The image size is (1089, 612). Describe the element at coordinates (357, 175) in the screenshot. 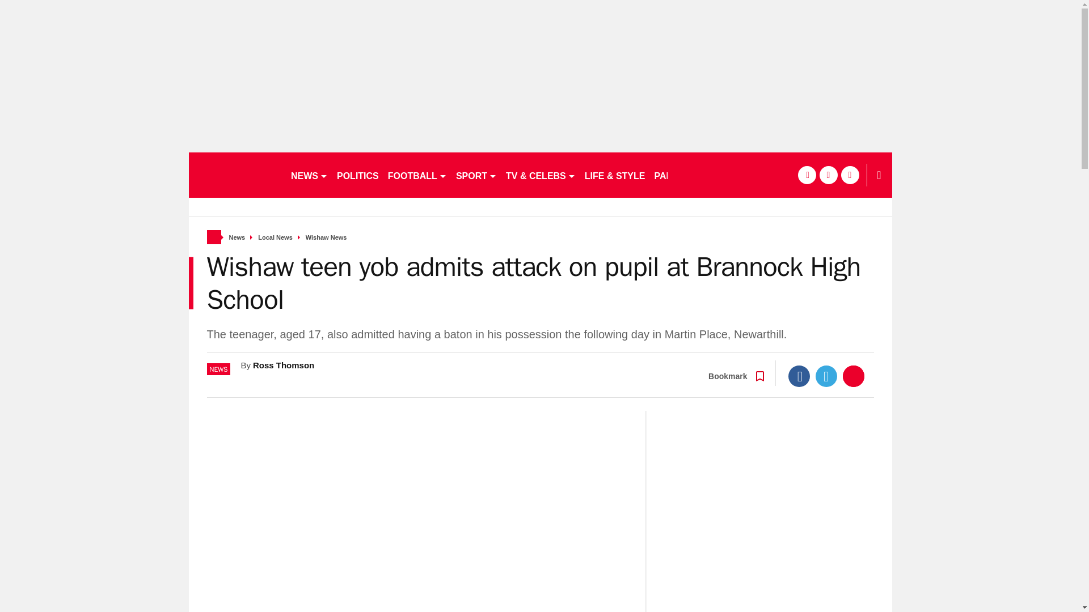

I see `POLITICS` at that location.